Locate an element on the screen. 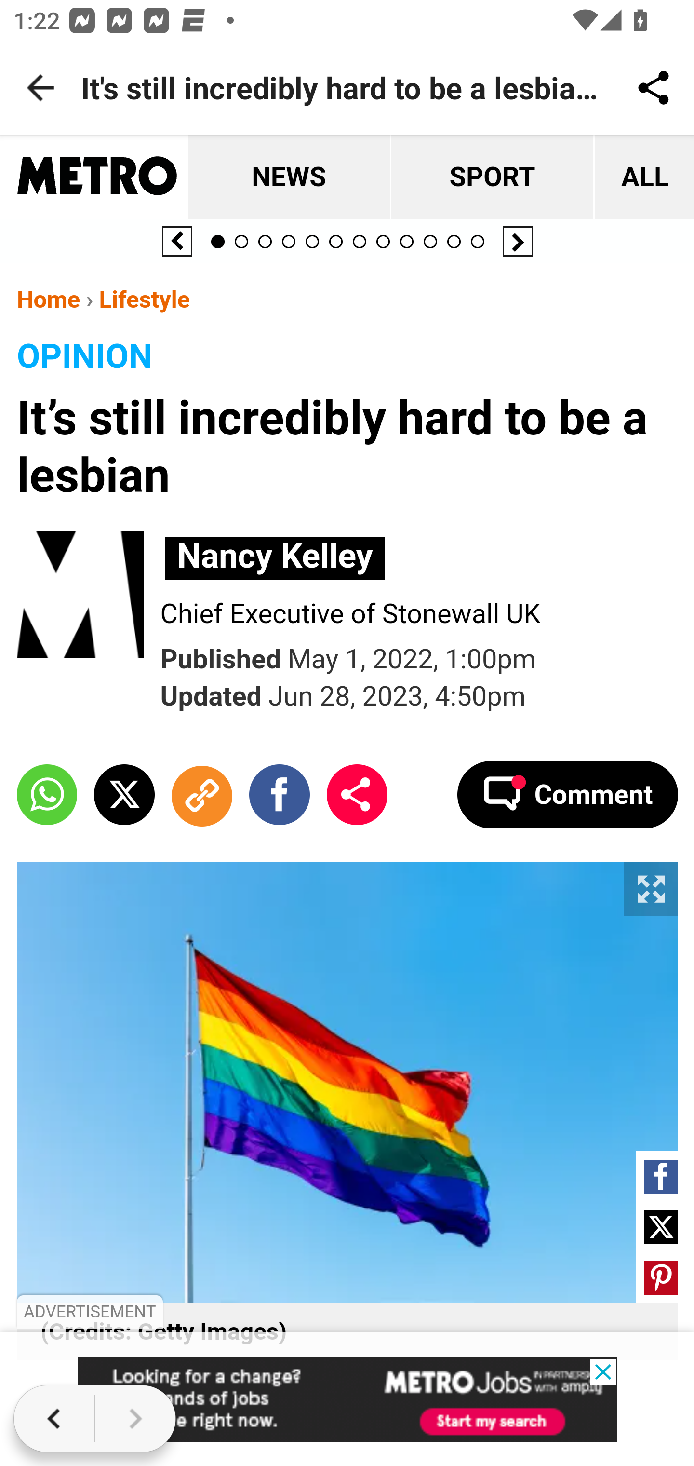 This screenshot has width=694, height=1466. Home is located at coordinates (49, 299).